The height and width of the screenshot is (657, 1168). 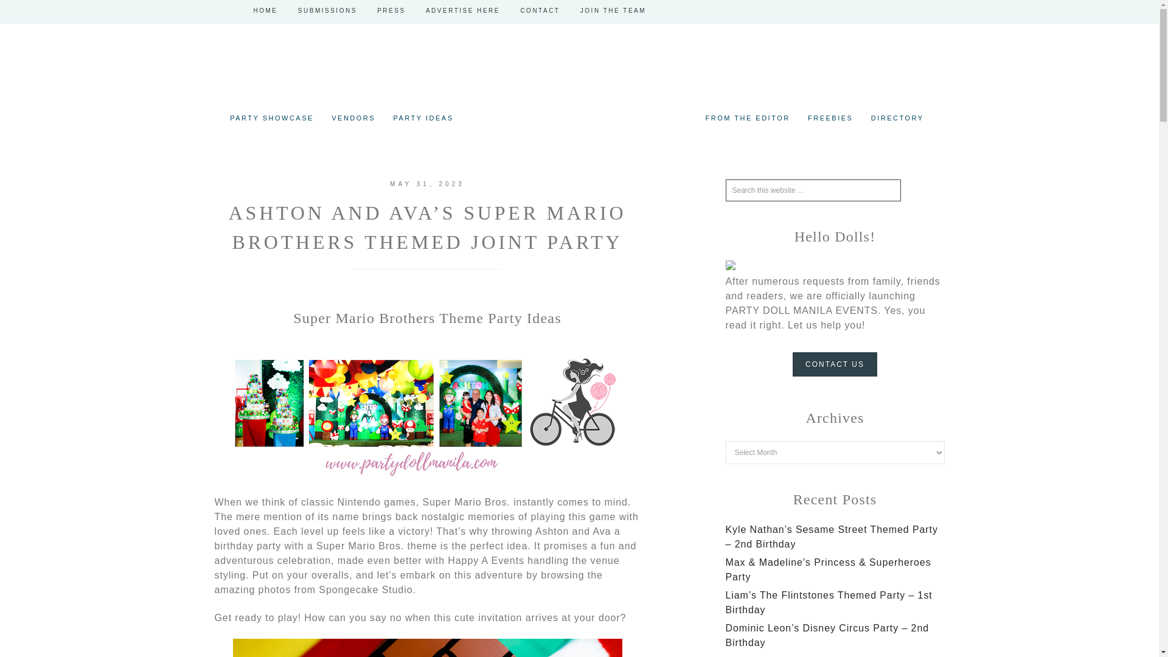 I want to click on DIRECTORY, so click(x=897, y=118).